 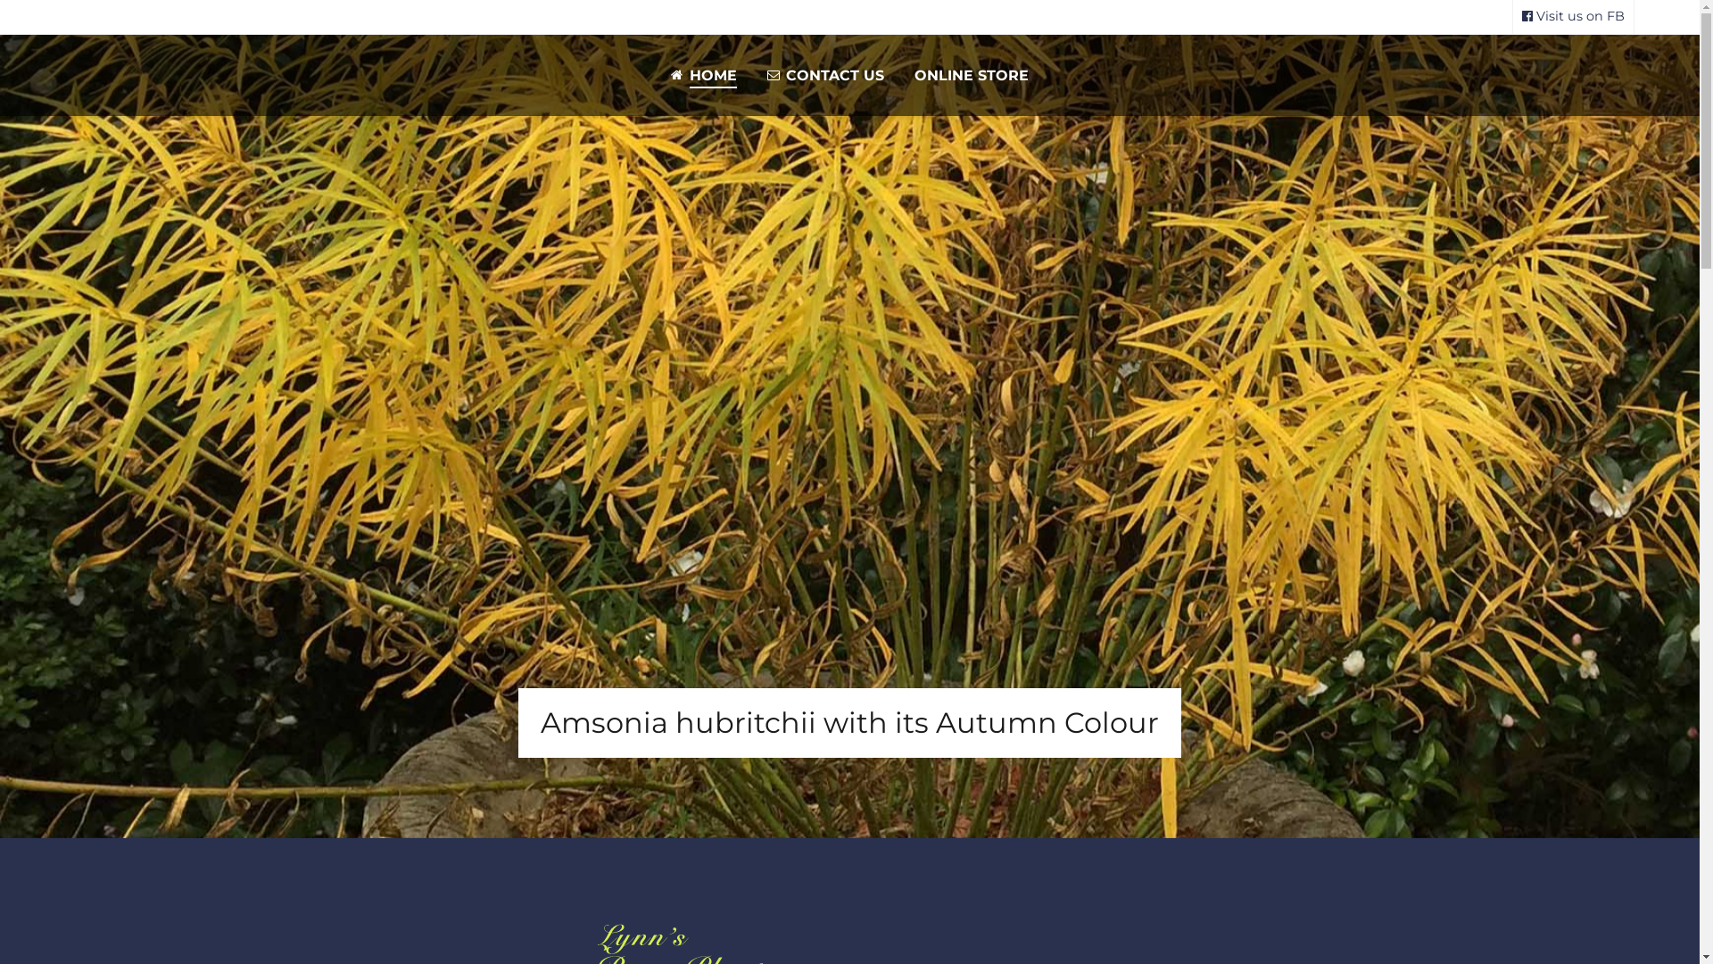 I want to click on Contact Us Form, so click(x=123, y=707).